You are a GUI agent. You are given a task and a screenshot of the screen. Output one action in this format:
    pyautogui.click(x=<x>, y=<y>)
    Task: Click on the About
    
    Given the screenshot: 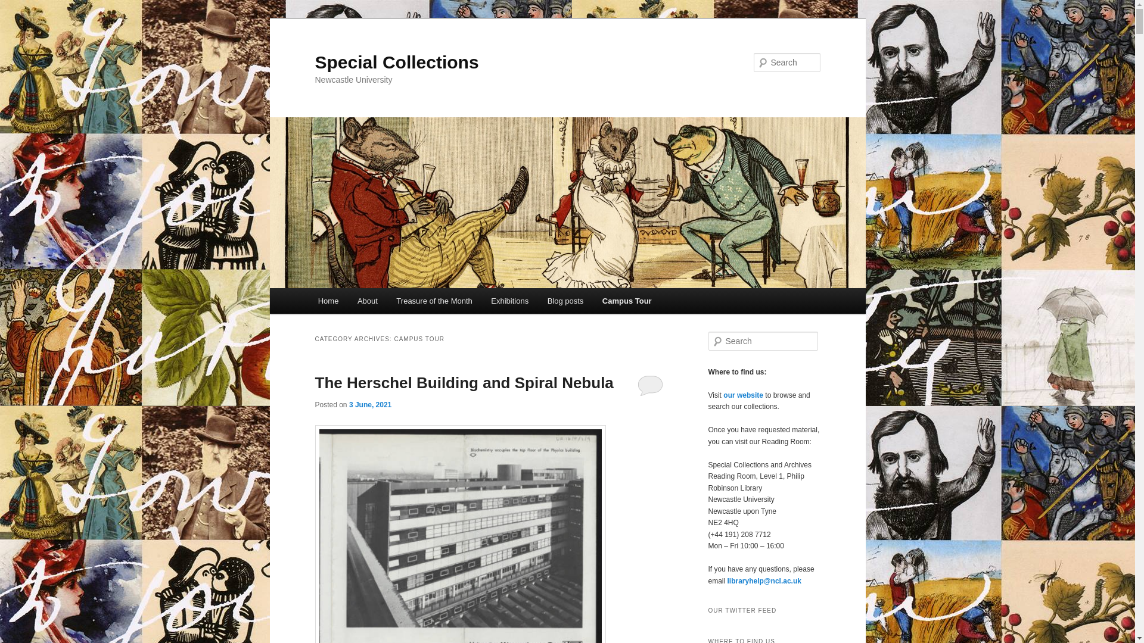 What is the action you would take?
    pyautogui.click(x=367, y=301)
    